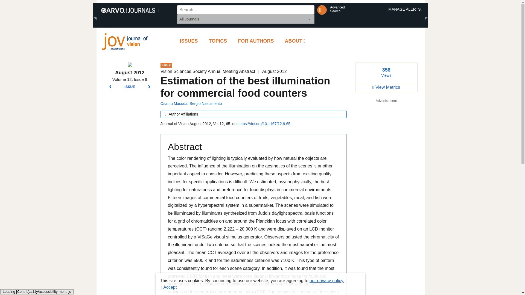 The width and height of the screenshot is (525, 295). Describe the element at coordinates (174, 103) in the screenshot. I see `Osamu Masuda` at that location.